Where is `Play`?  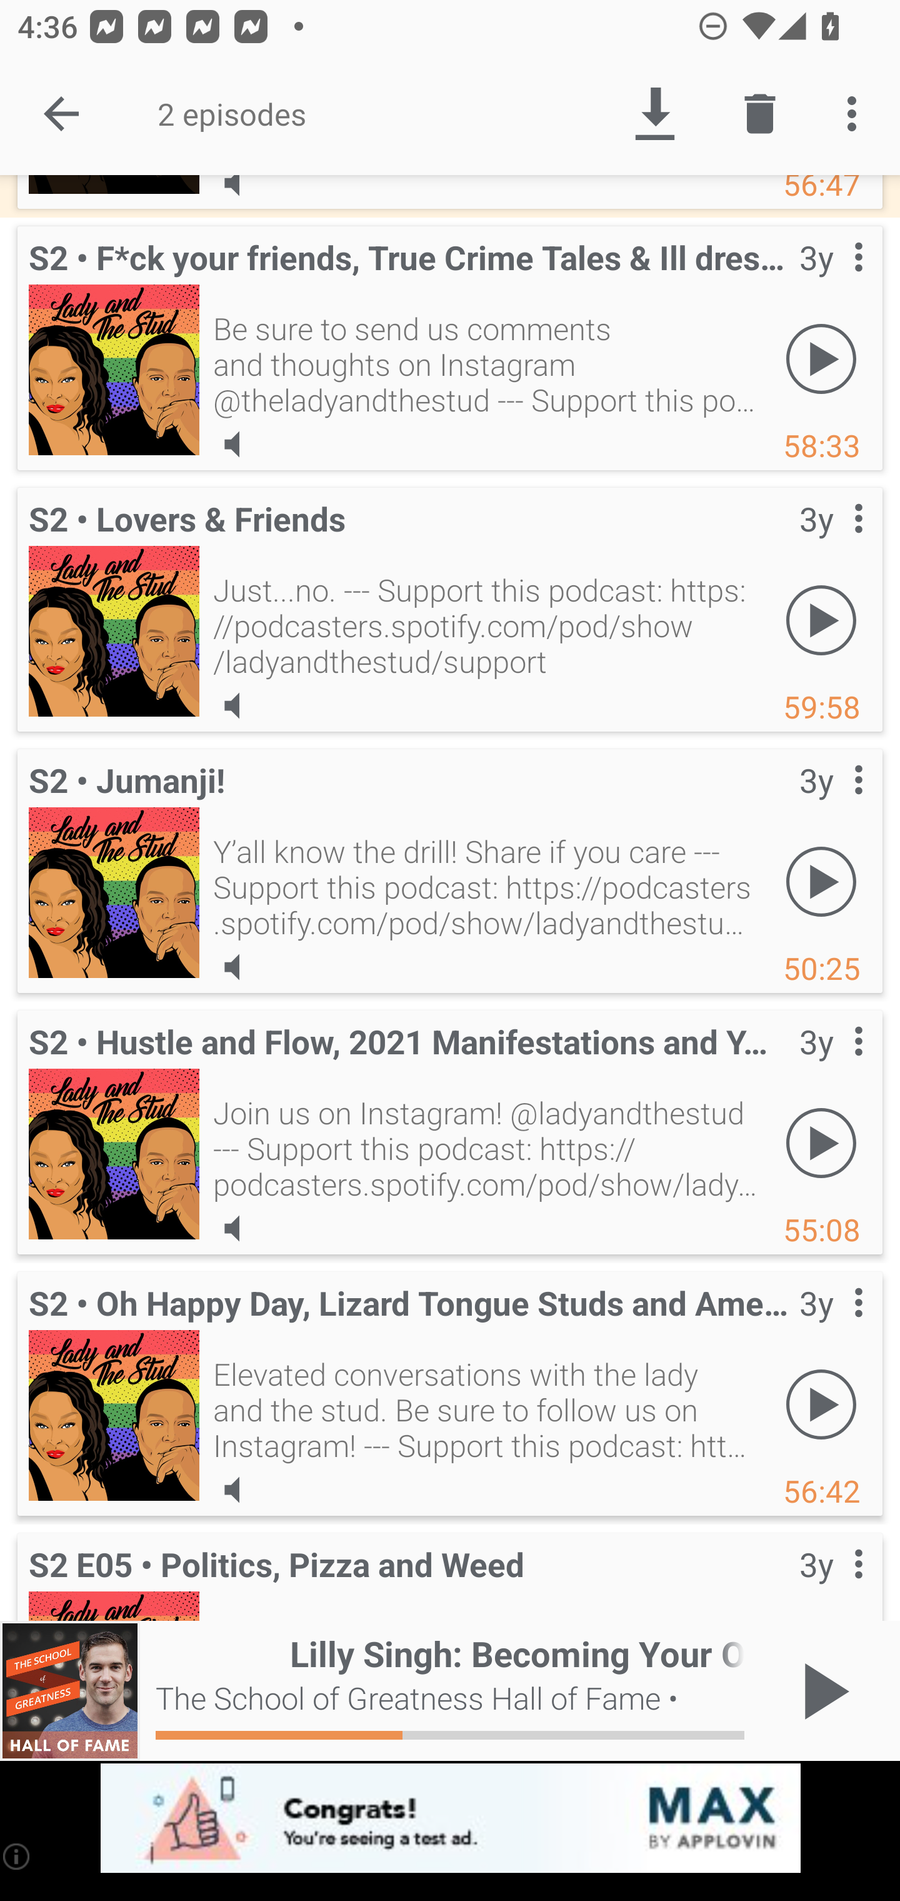 Play is located at coordinates (821, 1143).